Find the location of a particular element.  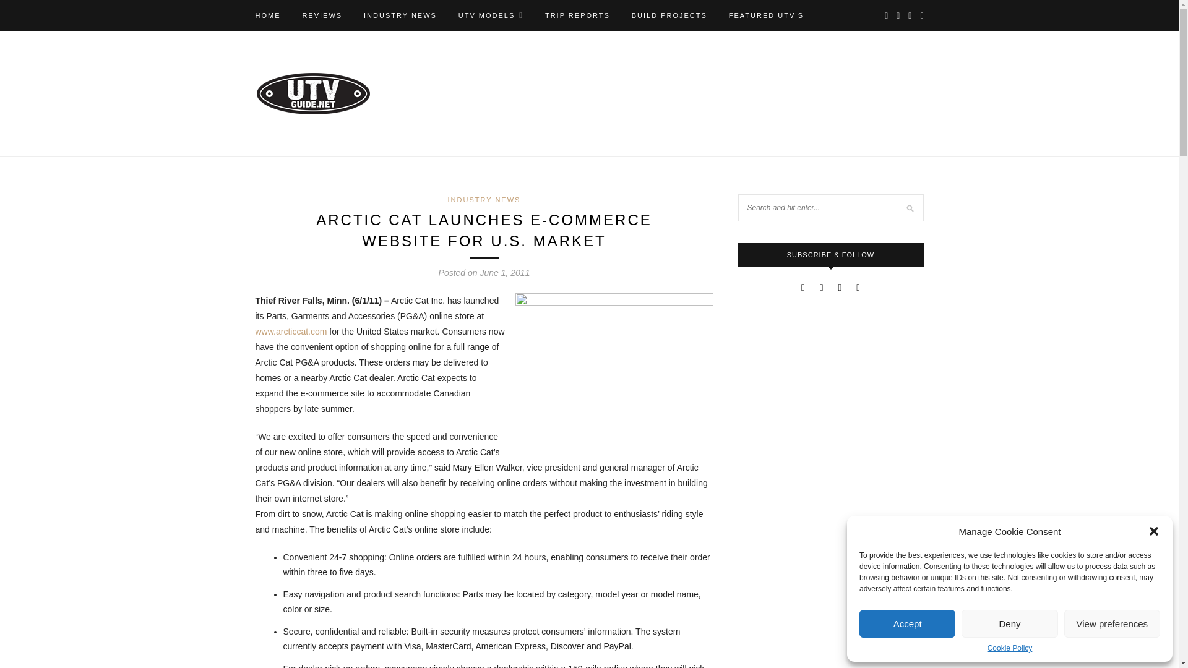

BUILD PROJECTS is located at coordinates (669, 15).